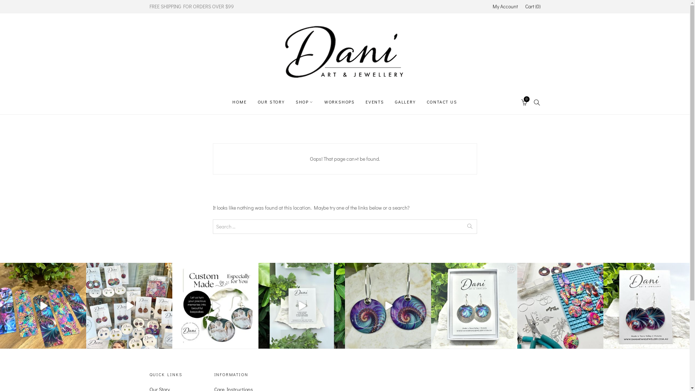 The width and height of the screenshot is (695, 391). I want to click on HOME, so click(240, 102).